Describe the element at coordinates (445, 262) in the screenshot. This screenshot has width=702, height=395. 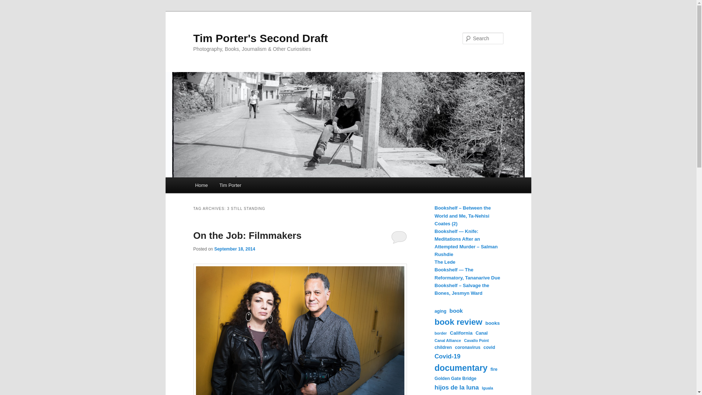
I see `The Lede` at that location.